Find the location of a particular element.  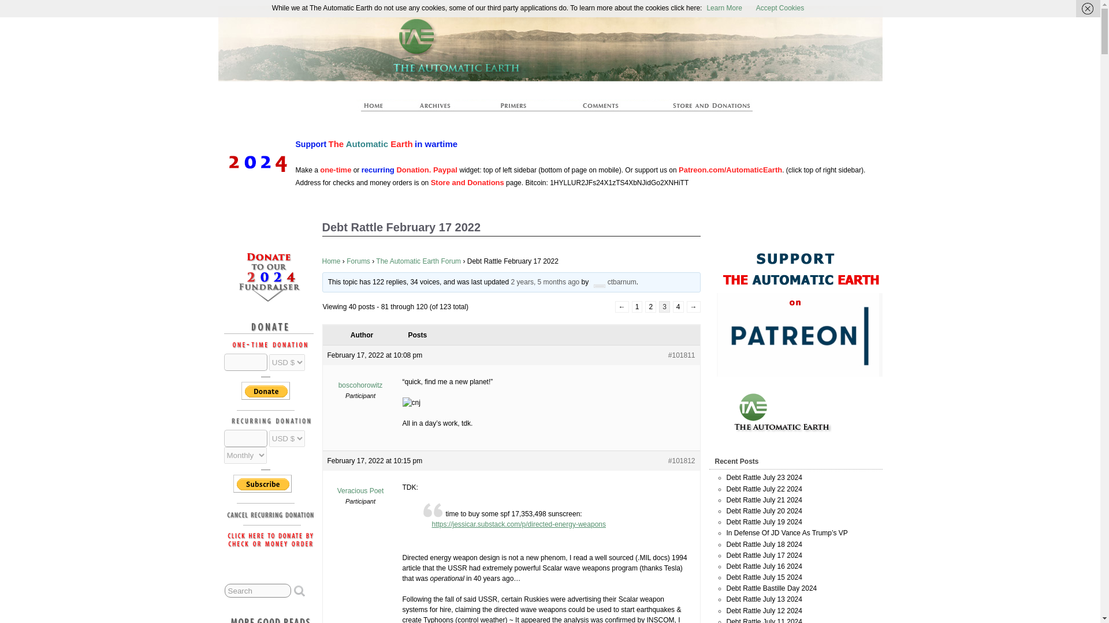

View boscohorowitz's profile is located at coordinates (360, 381).